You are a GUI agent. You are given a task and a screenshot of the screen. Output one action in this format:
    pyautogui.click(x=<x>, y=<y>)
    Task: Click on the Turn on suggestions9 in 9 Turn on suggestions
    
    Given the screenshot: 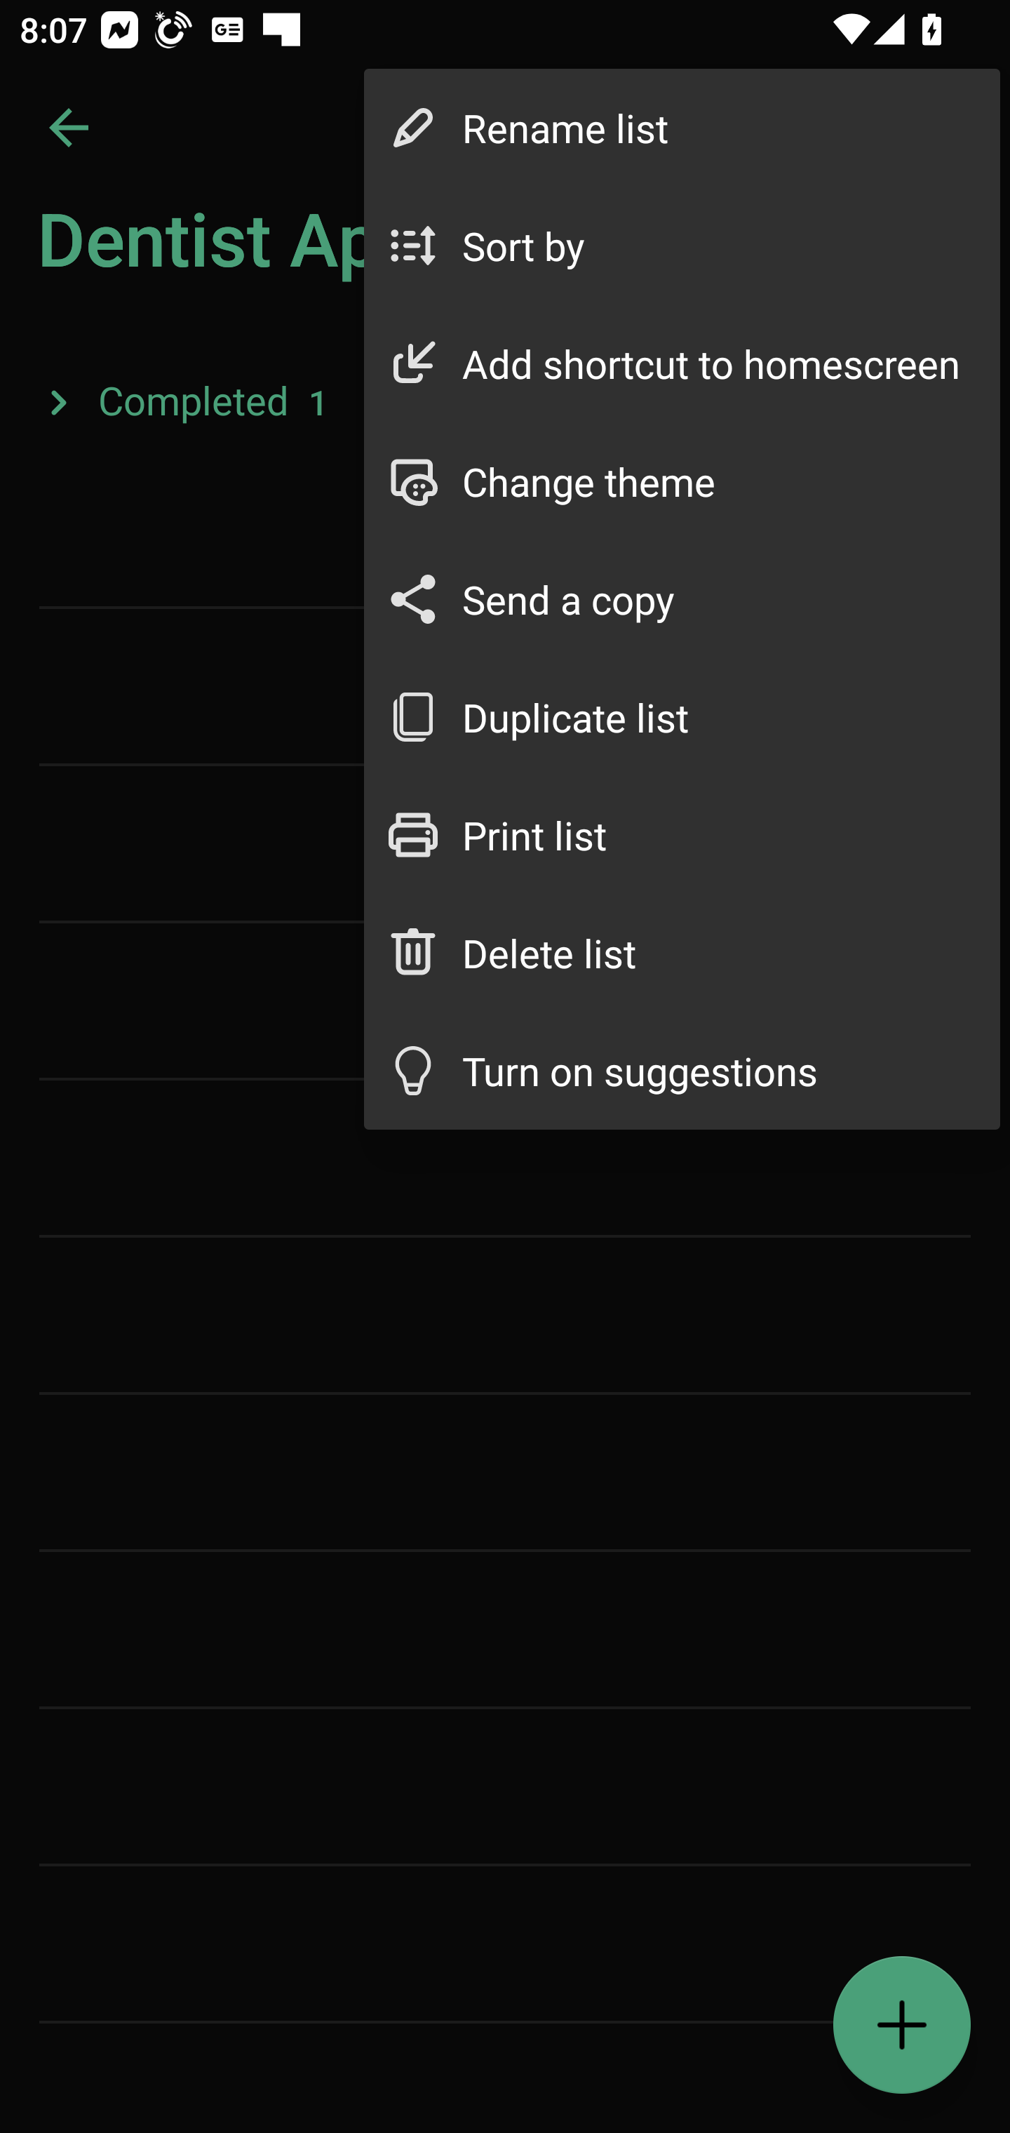 What is the action you would take?
    pyautogui.click(x=682, y=1071)
    